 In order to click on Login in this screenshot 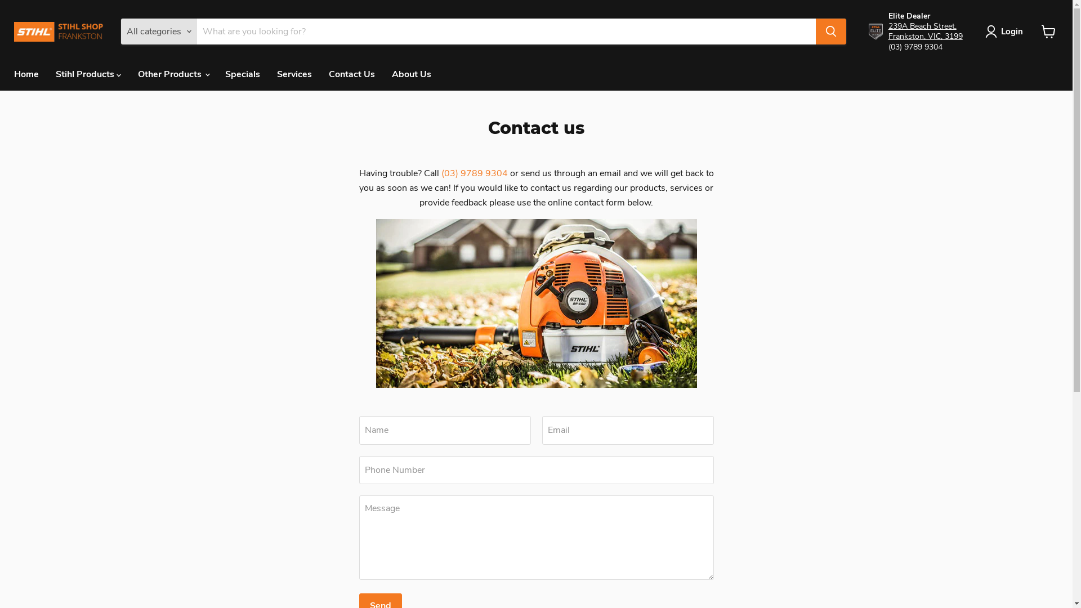, I will do `click(1012, 32)`.